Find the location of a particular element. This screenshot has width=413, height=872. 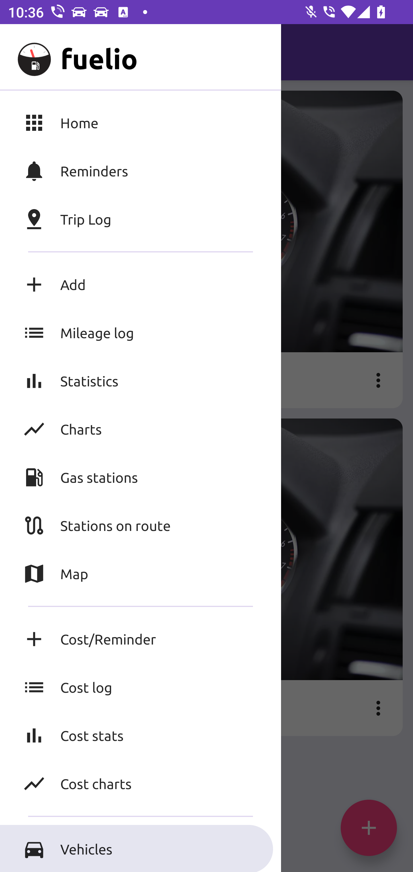

Cost charts is located at coordinates (141, 783).